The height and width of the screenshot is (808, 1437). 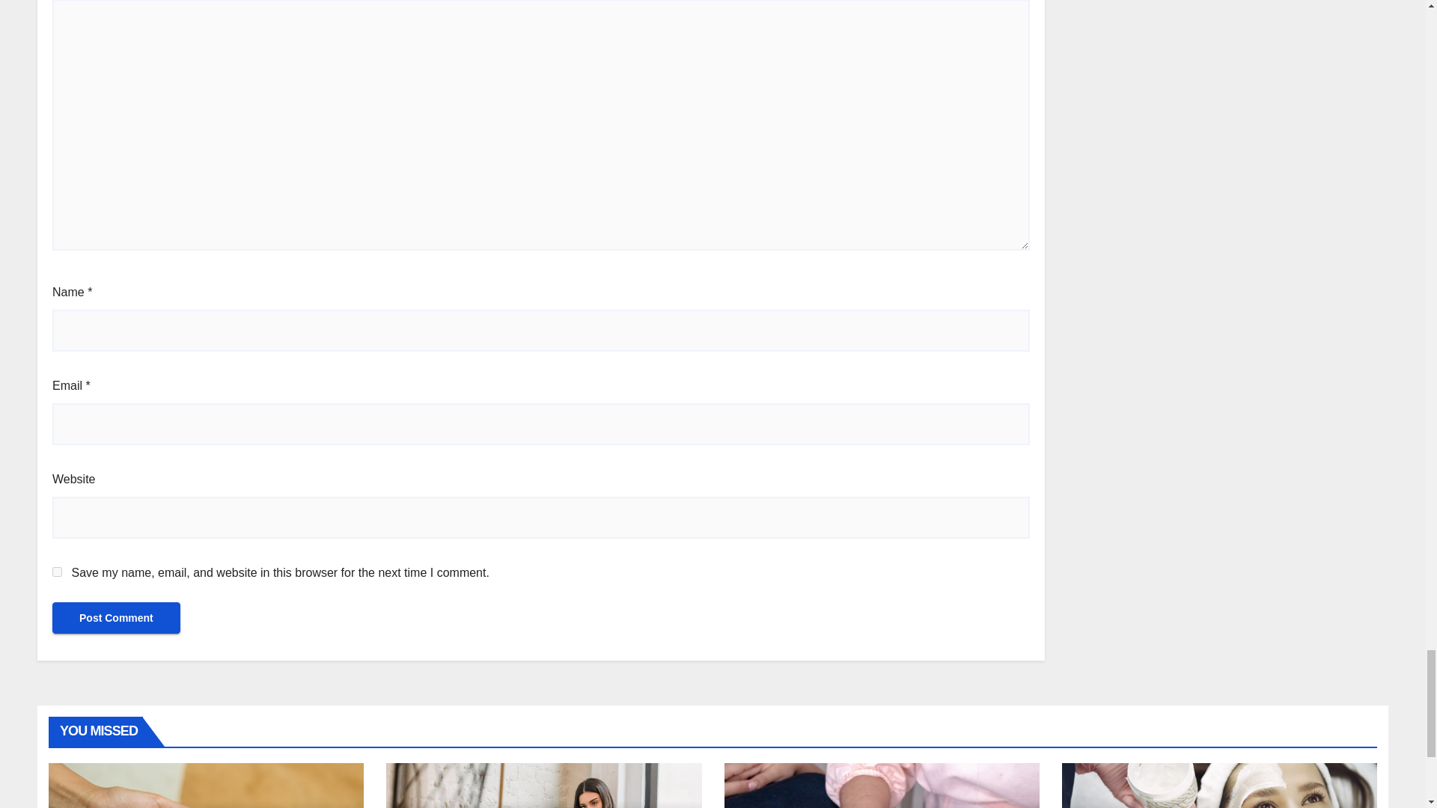 What do you see at coordinates (57, 572) in the screenshot?
I see `yes` at bounding box center [57, 572].